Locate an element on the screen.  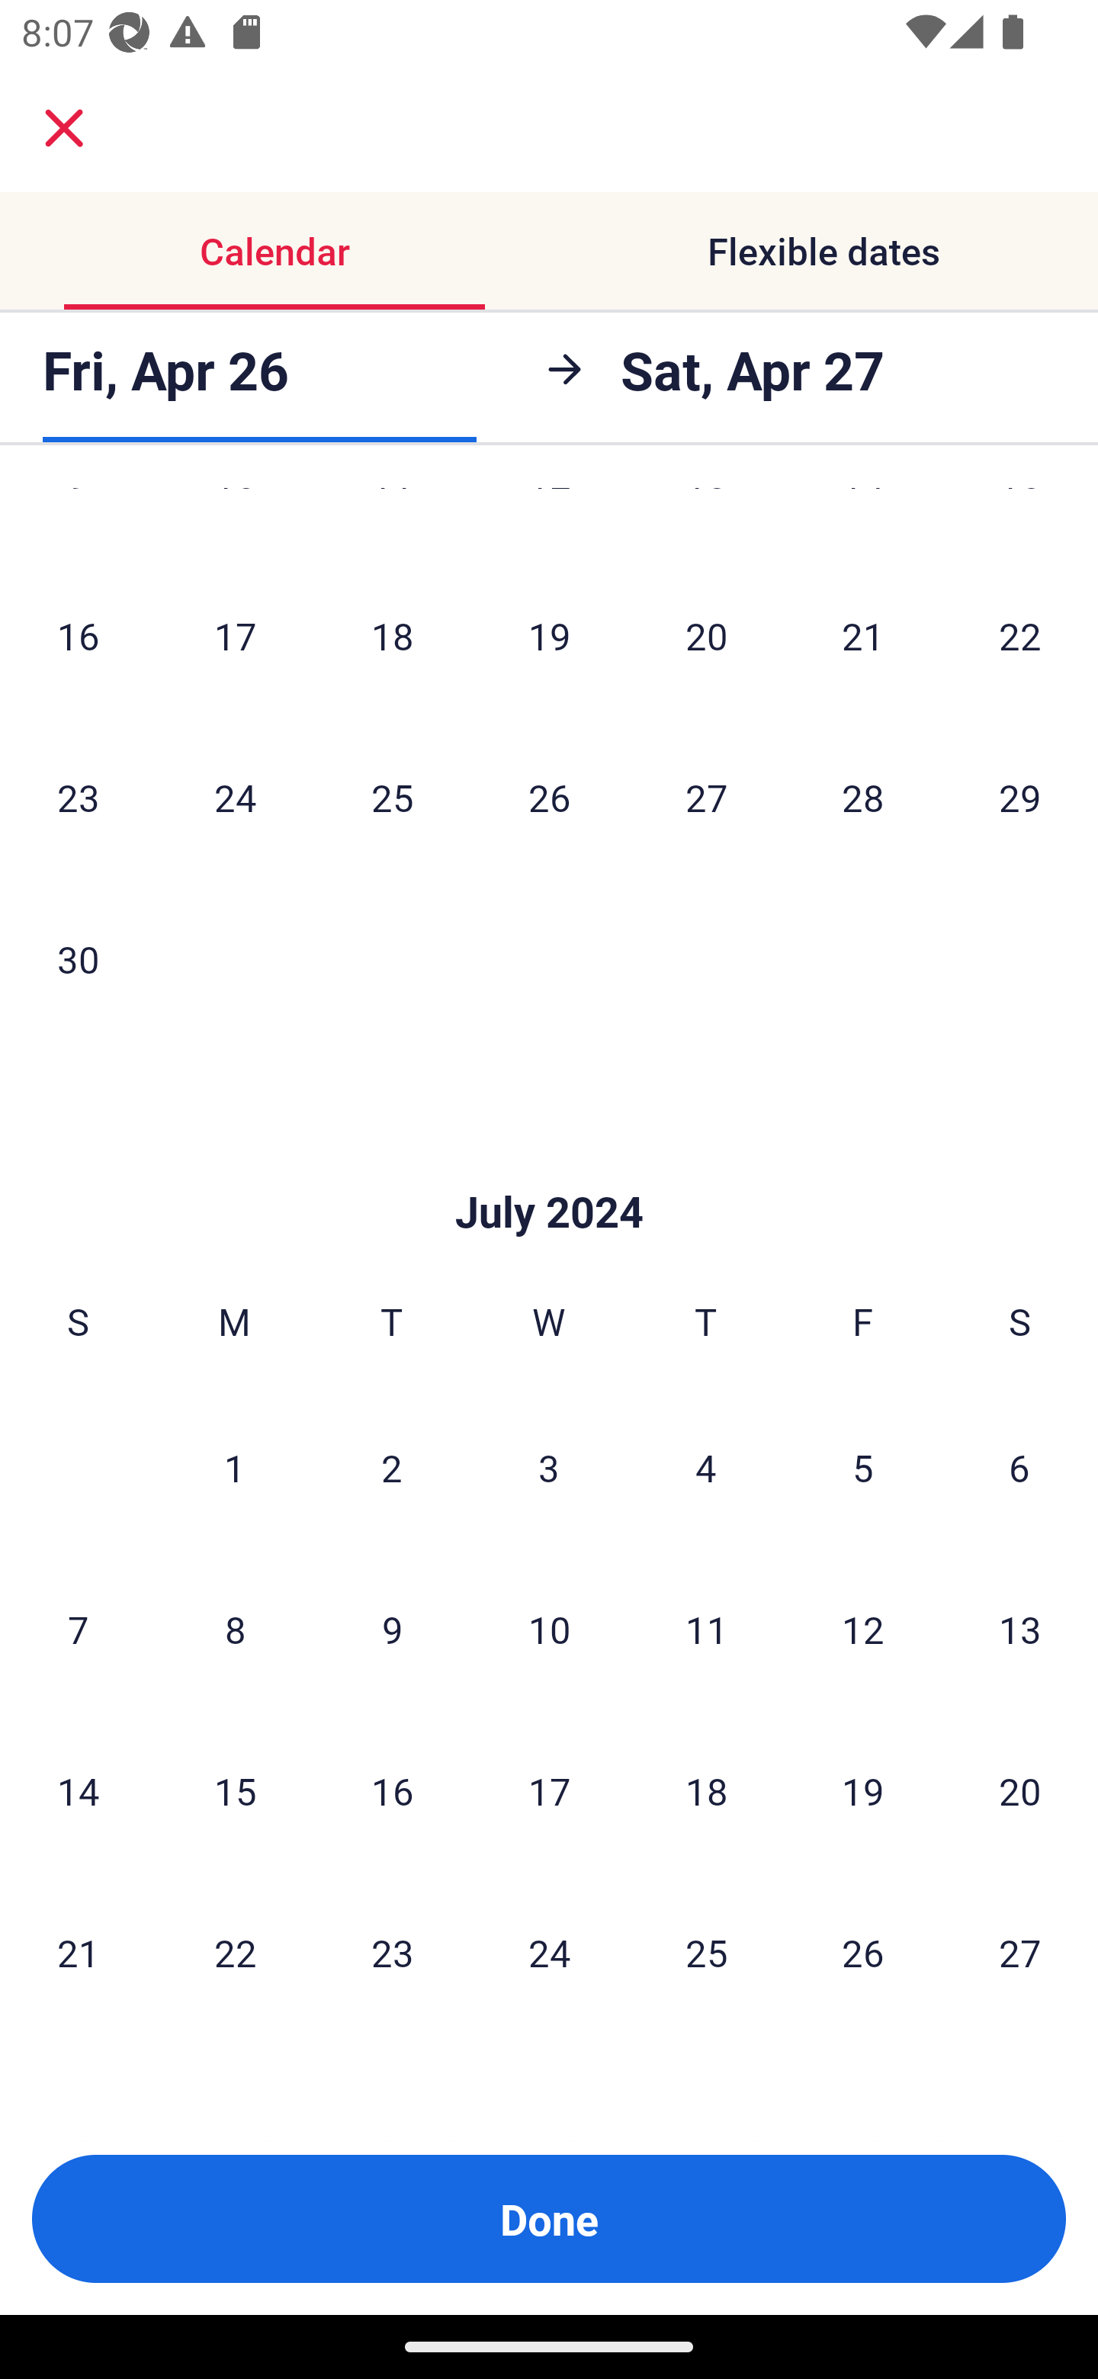
20 Thursday, June 20, 2024 is located at coordinates (706, 635).